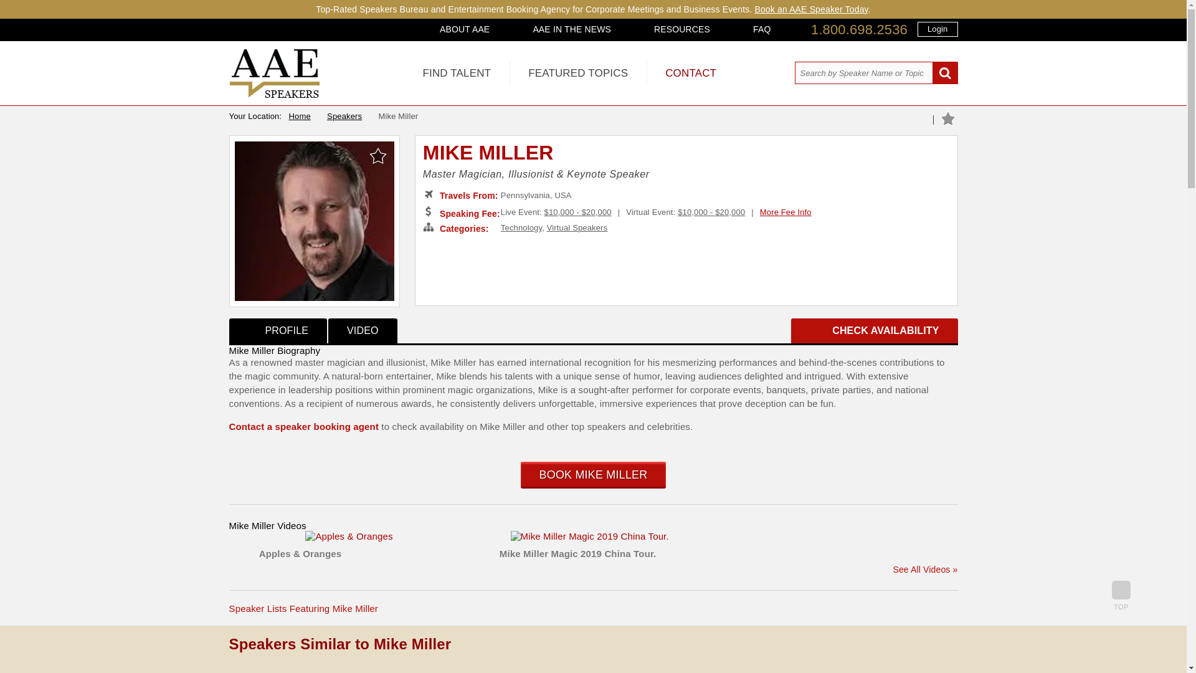 The width and height of the screenshot is (1196, 673). What do you see at coordinates (811, 9) in the screenshot?
I see `Book an AAE Speaker Today` at bounding box center [811, 9].